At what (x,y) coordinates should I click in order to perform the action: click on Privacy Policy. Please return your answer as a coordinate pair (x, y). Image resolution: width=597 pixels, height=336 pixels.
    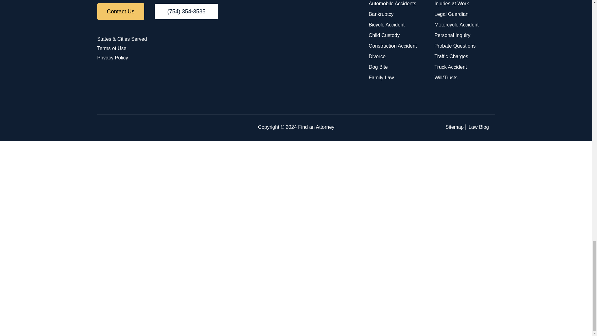
    Looking at the image, I should click on (113, 58).